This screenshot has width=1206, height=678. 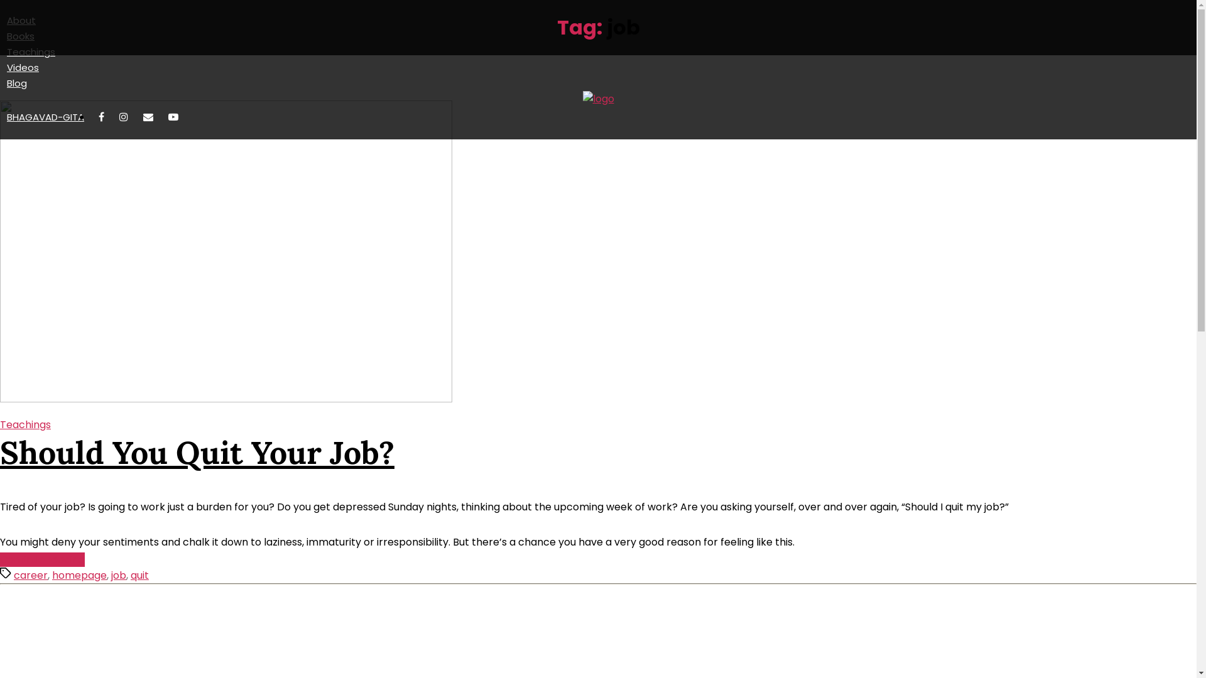 I want to click on Teachings, so click(x=25, y=424).